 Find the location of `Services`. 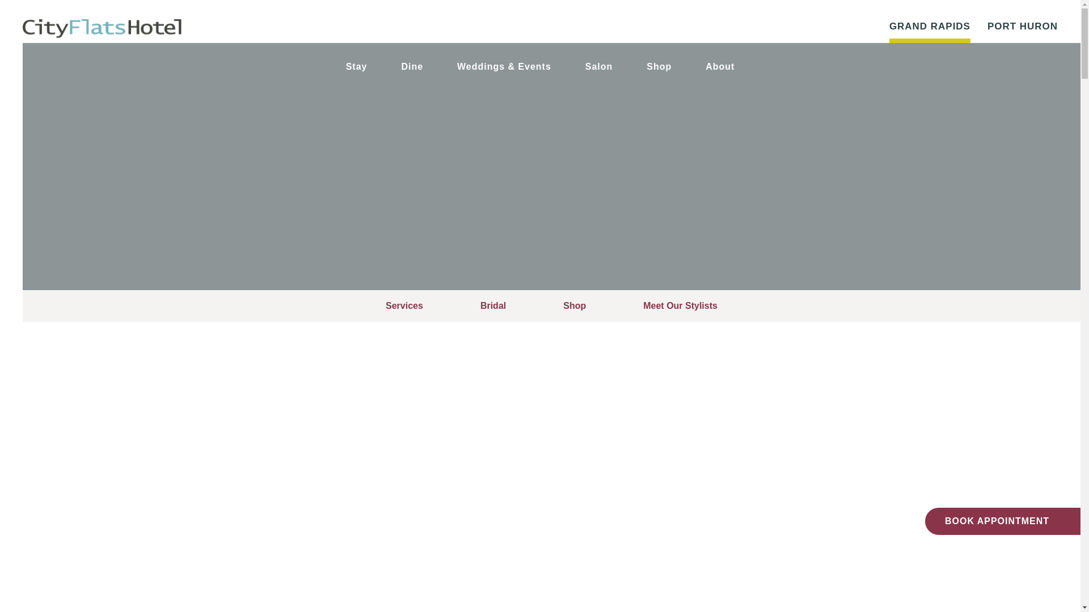

Services is located at coordinates (404, 306).